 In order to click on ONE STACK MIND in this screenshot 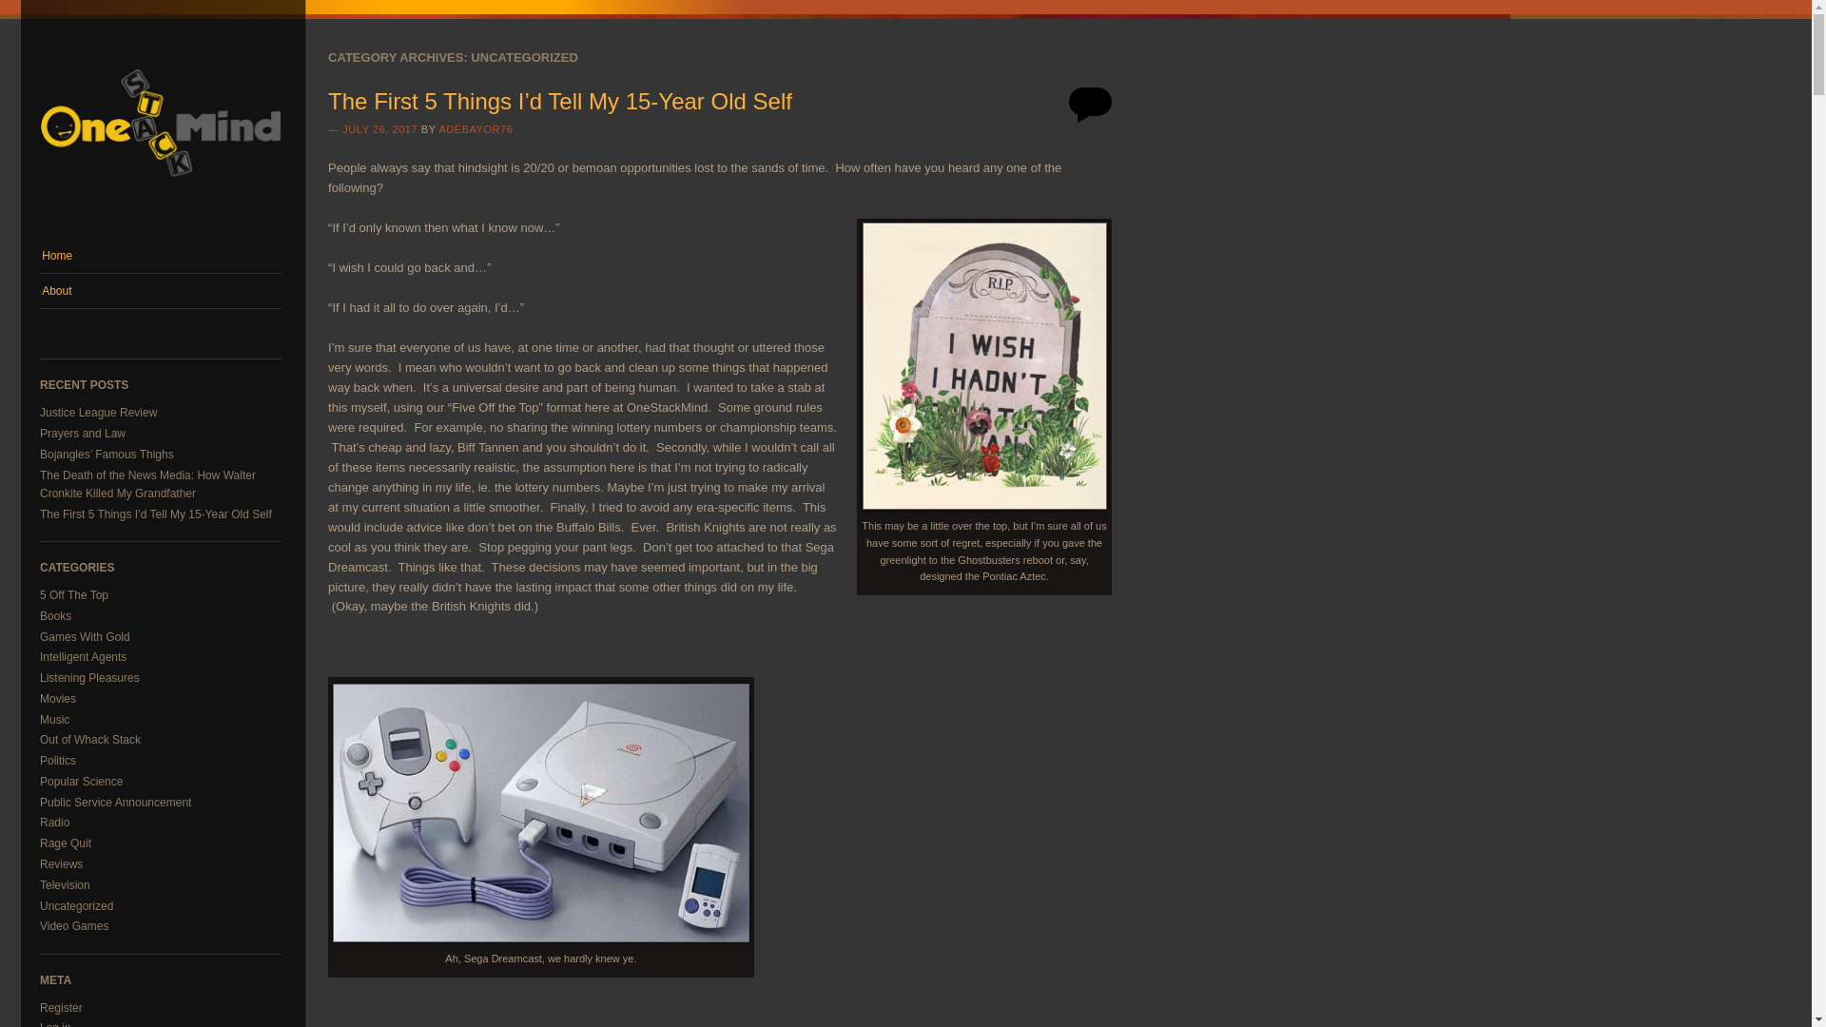, I will do `click(239, 228)`.